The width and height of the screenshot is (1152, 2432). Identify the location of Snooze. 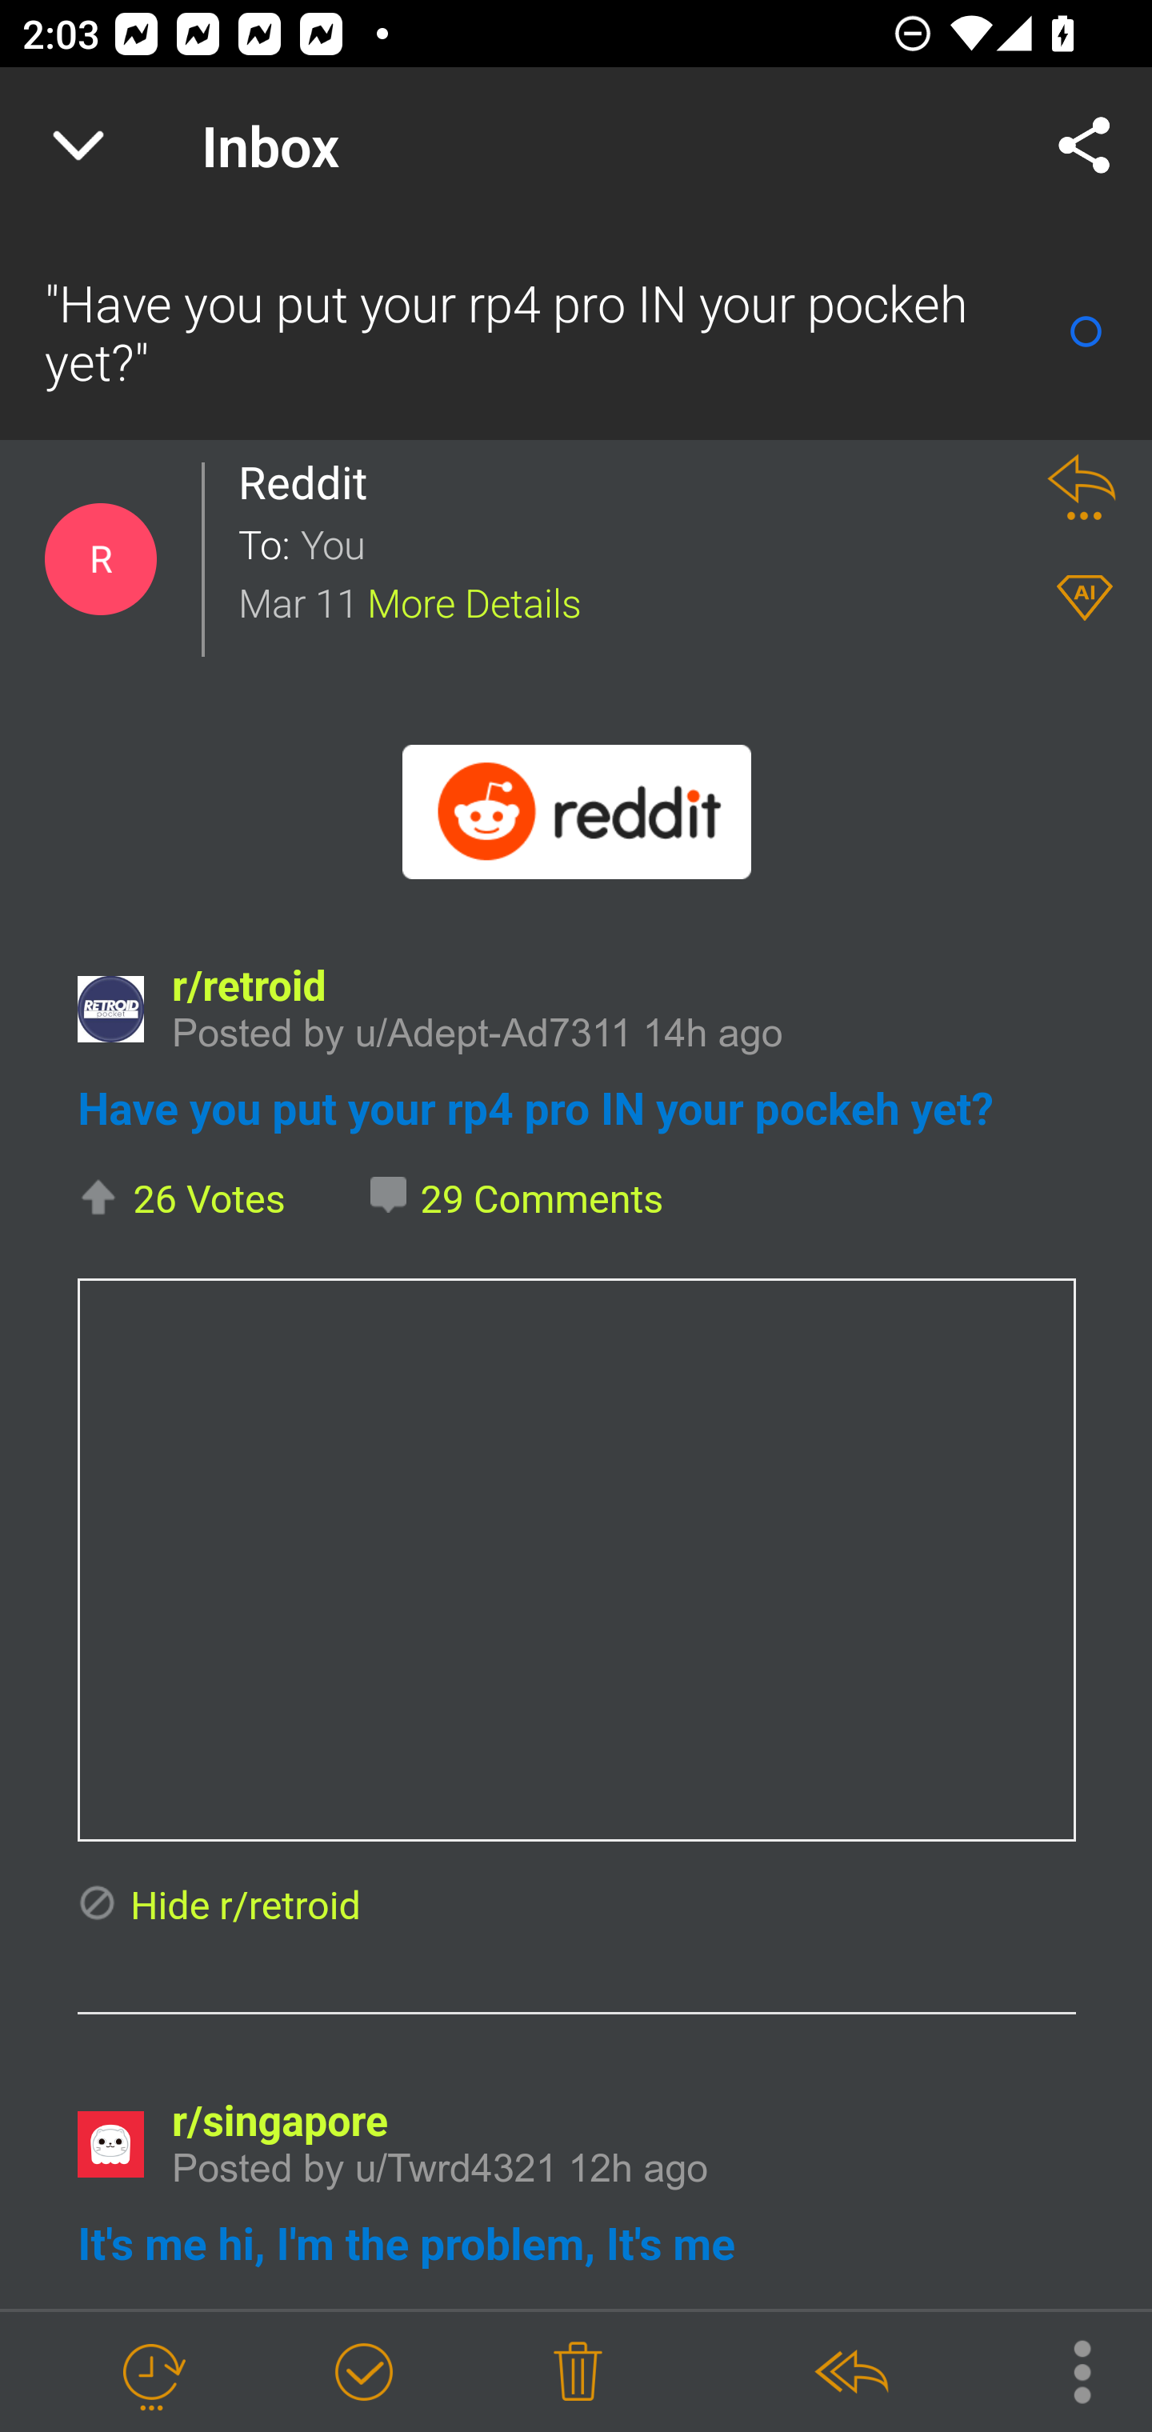
(151, 2373).